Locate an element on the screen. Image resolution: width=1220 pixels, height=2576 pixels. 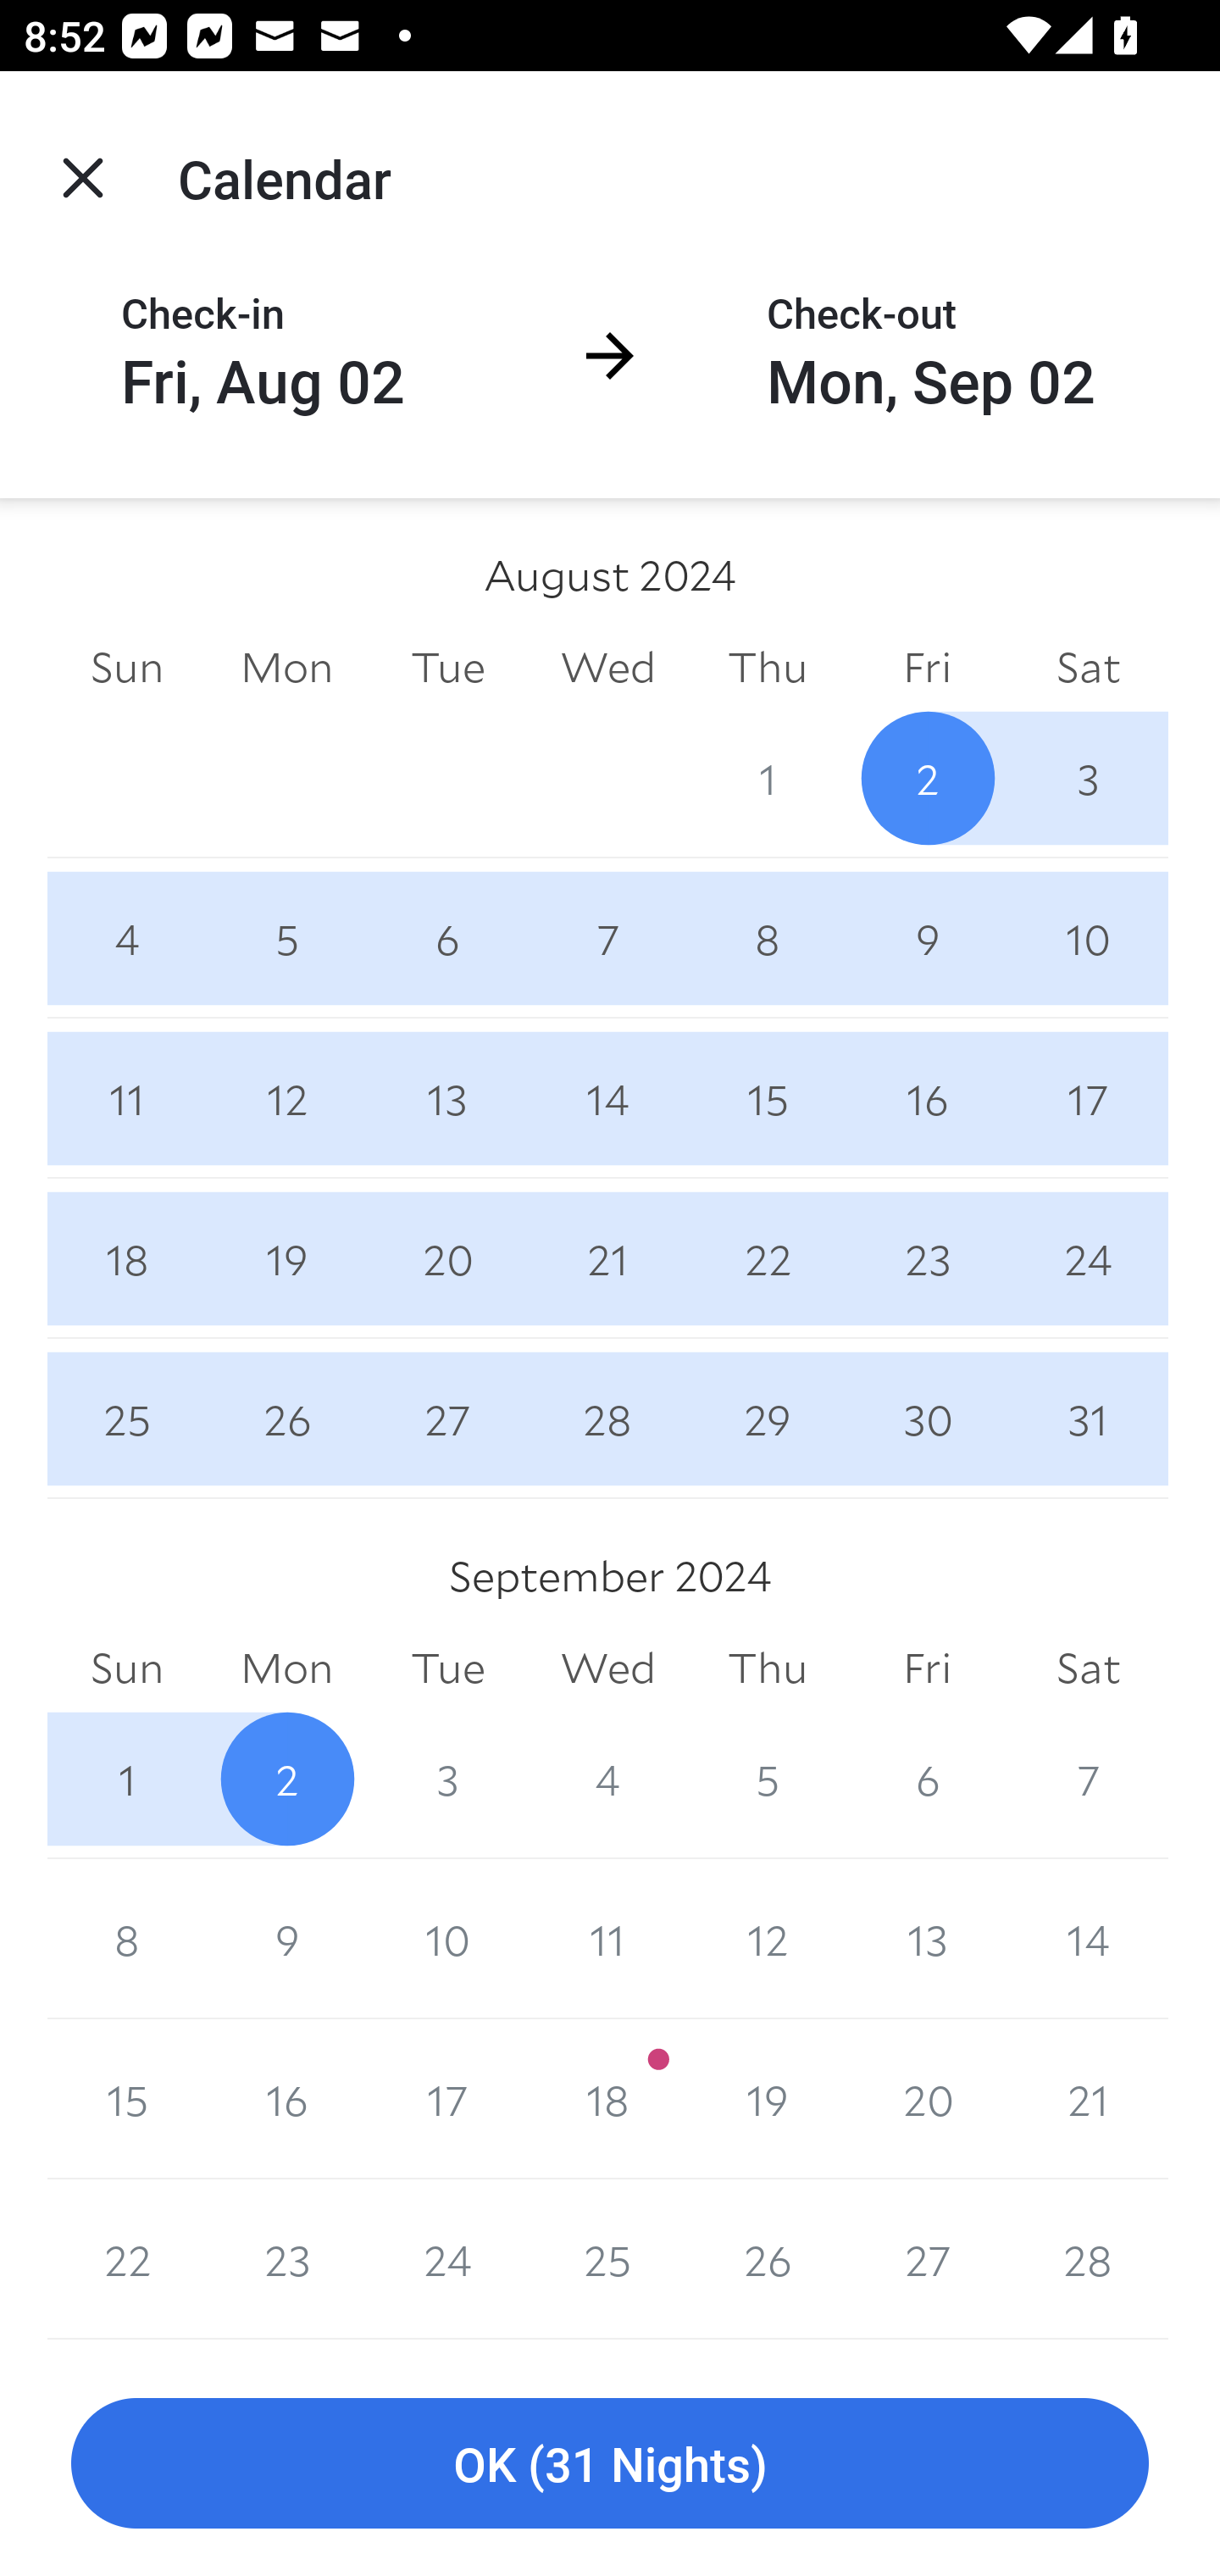
28 28 September 2024 is located at coordinates (1088, 2259).